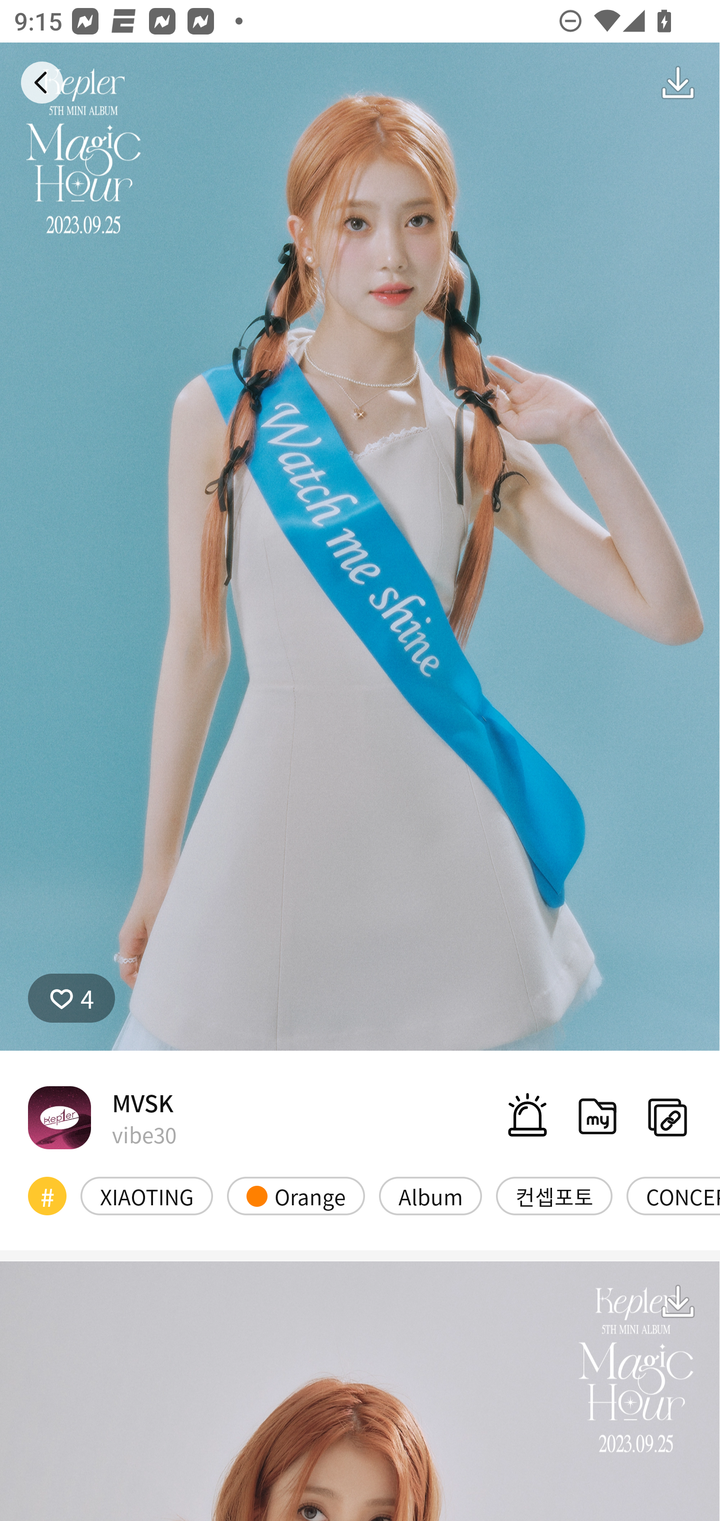 The width and height of the screenshot is (720, 1521). What do you see at coordinates (554, 1196) in the screenshot?
I see `컨셉포토` at bounding box center [554, 1196].